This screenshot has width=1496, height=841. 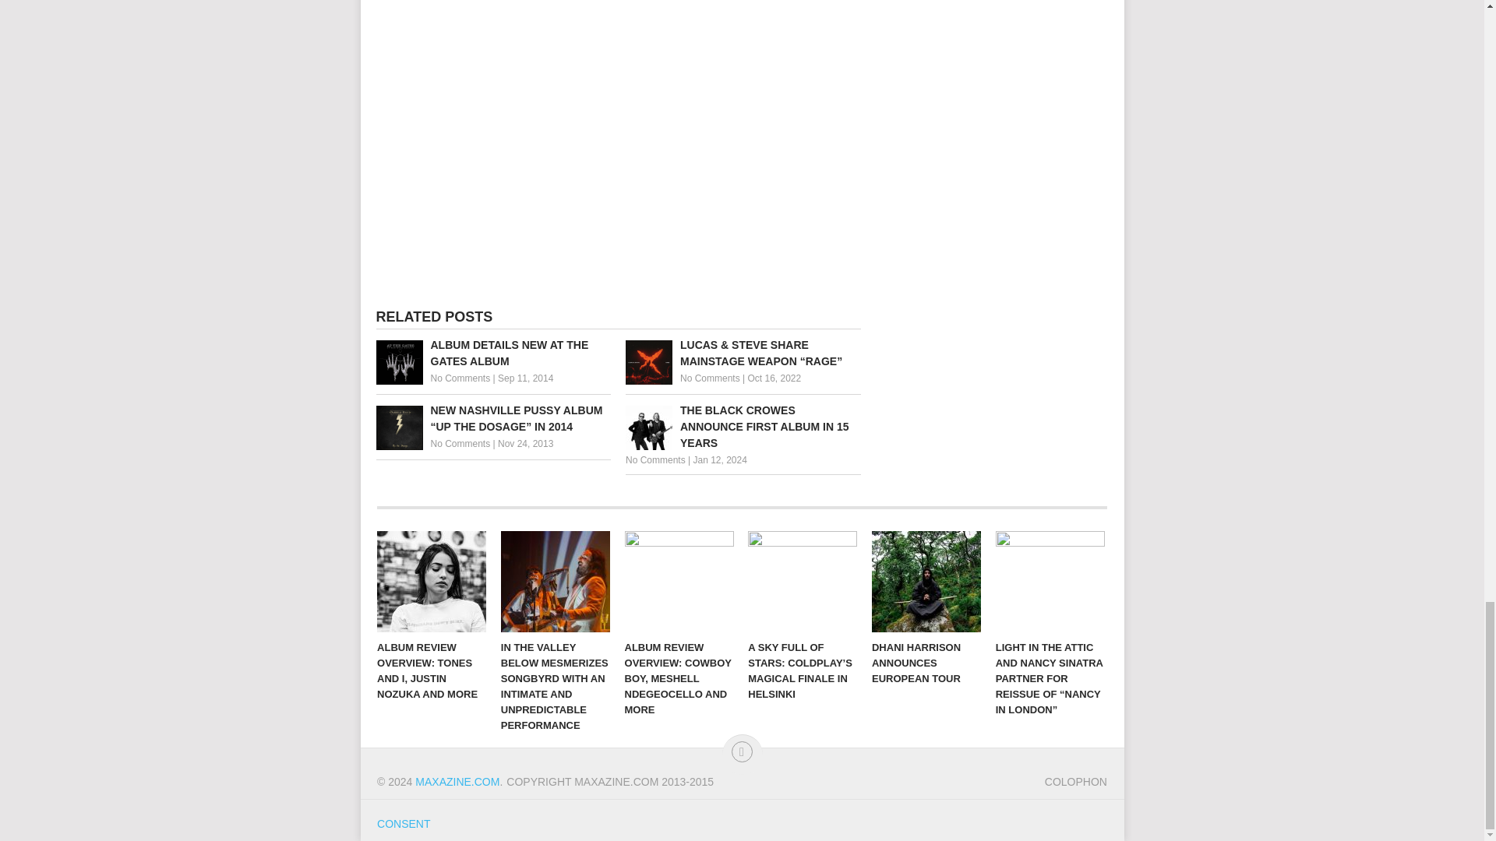 What do you see at coordinates (492, 354) in the screenshot?
I see `Album details new At The Gates album` at bounding box center [492, 354].